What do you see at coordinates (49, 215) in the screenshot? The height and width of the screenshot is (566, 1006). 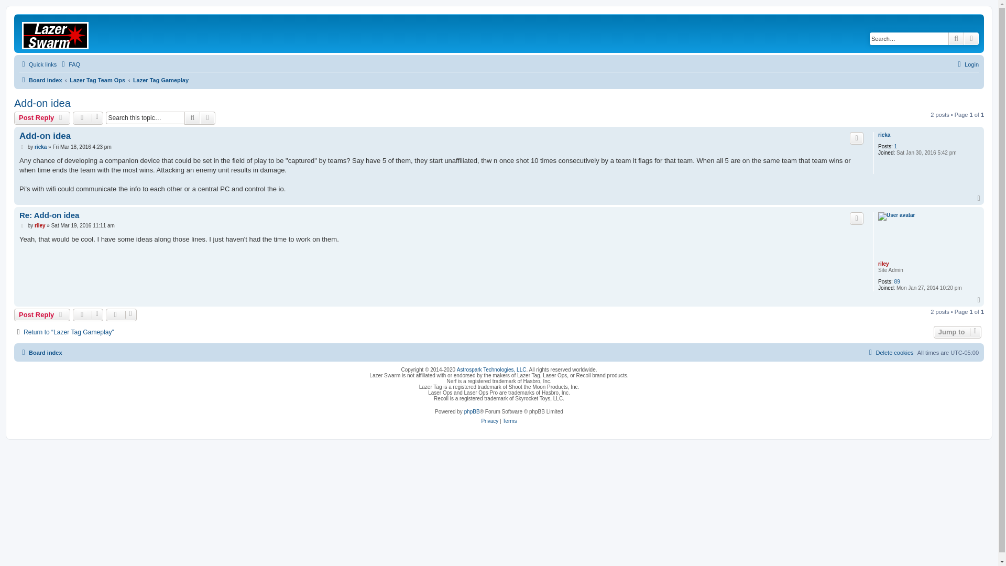 I see `Re: Add-on idea` at bounding box center [49, 215].